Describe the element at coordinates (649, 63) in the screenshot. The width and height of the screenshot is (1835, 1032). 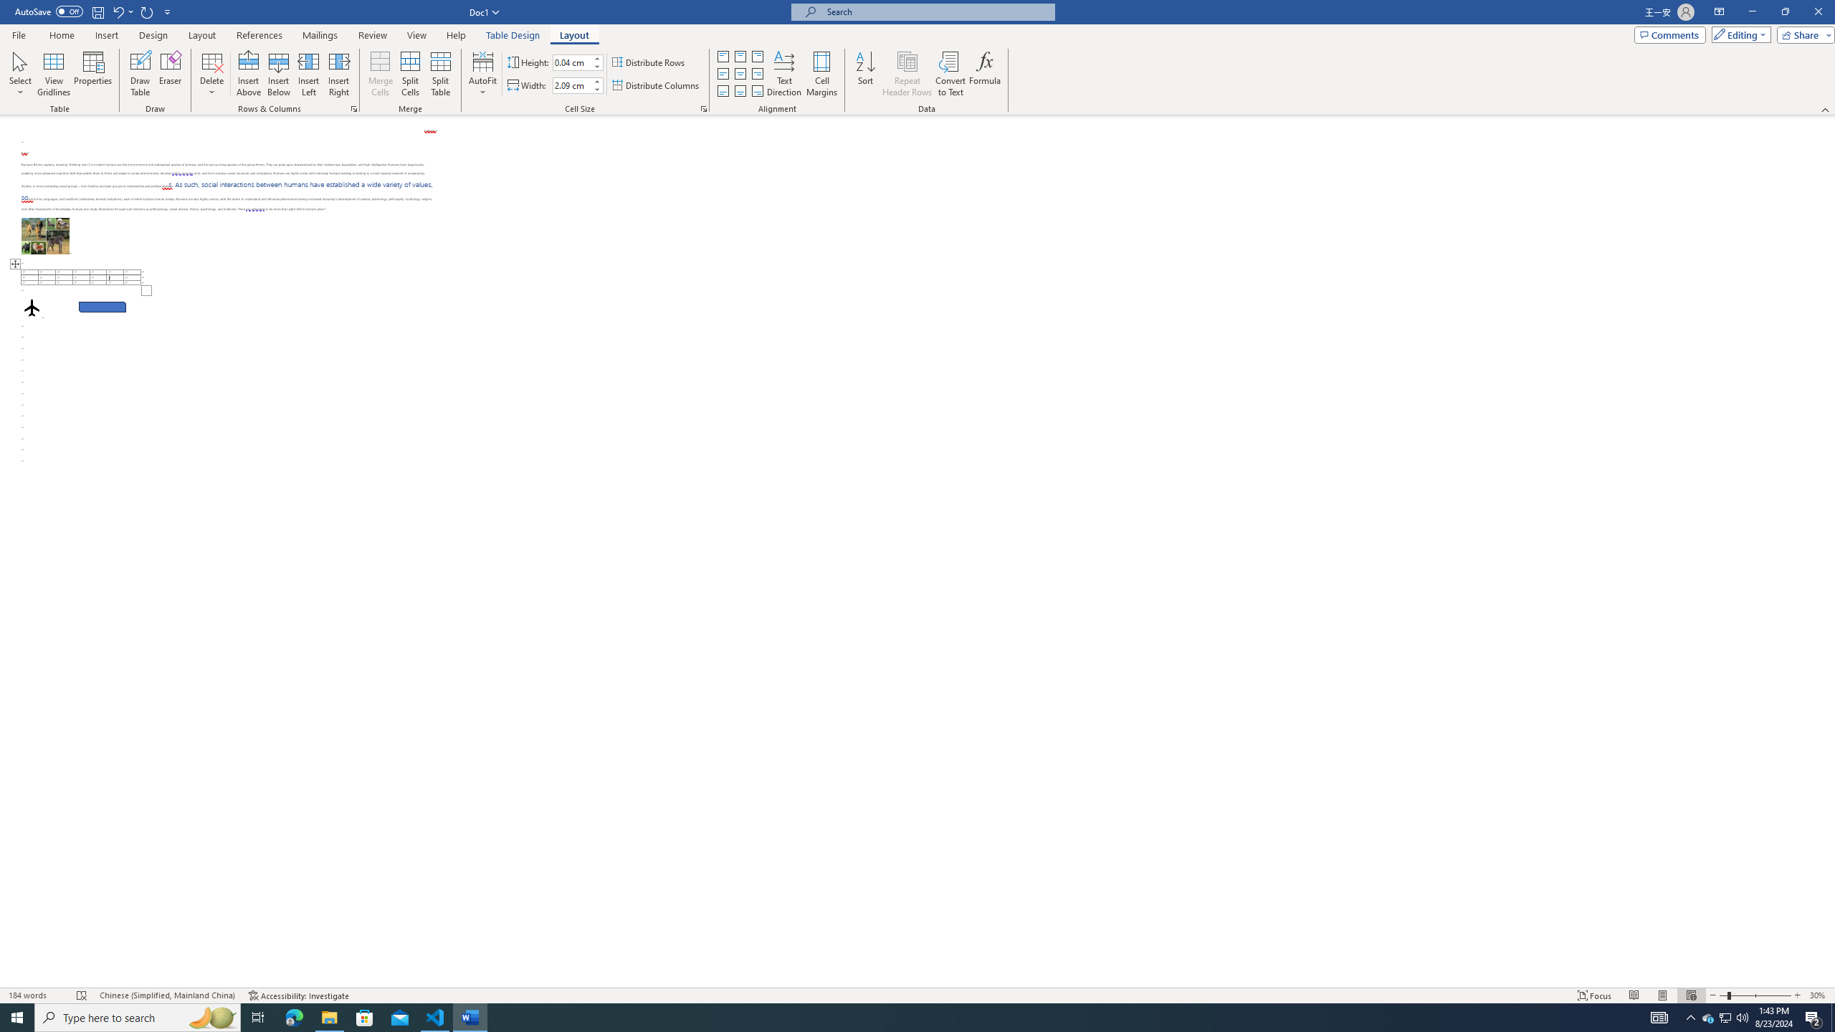
I see `Distribute Rows` at that location.